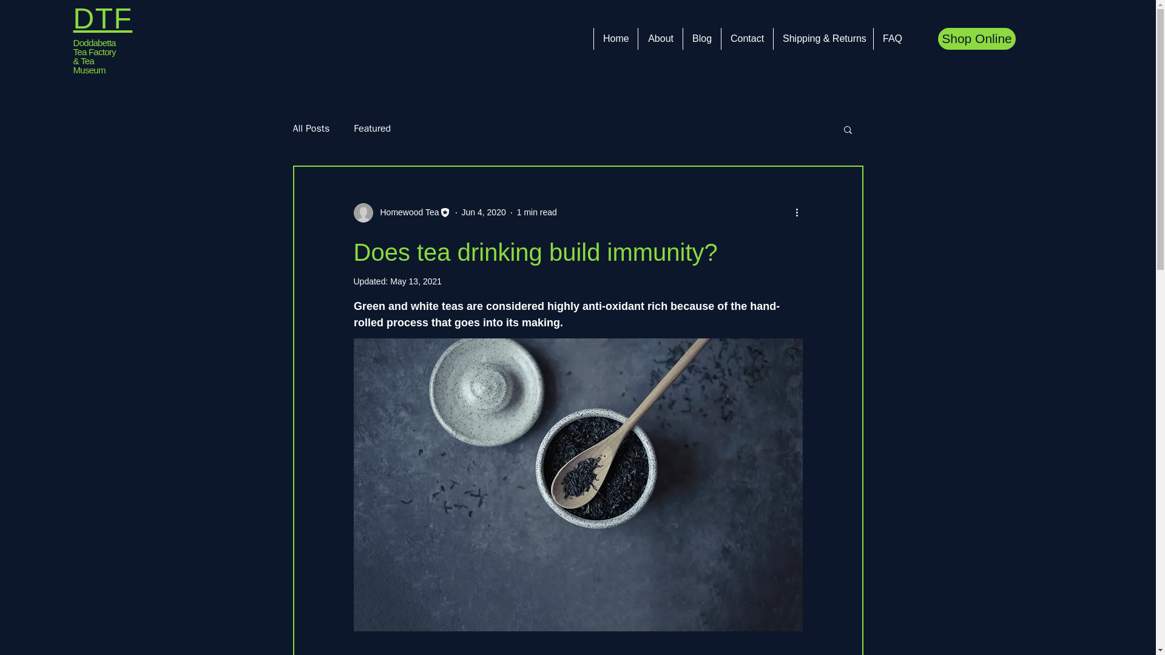 The image size is (1165, 655). What do you see at coordinates (401, 212) in the screenshot?
I see `Homewood Tea` at bounding box center [401, 212].